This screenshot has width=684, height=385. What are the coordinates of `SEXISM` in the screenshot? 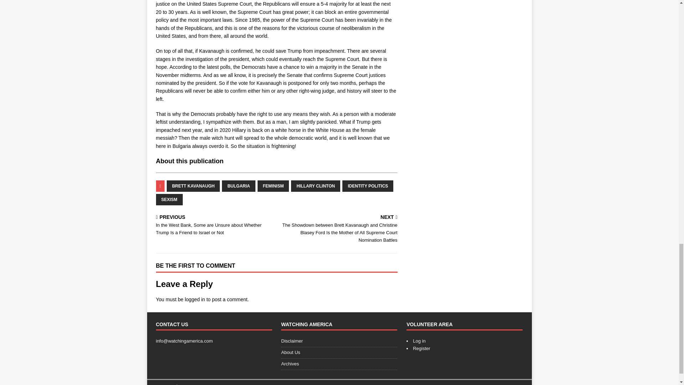 It's located at (169, 200).